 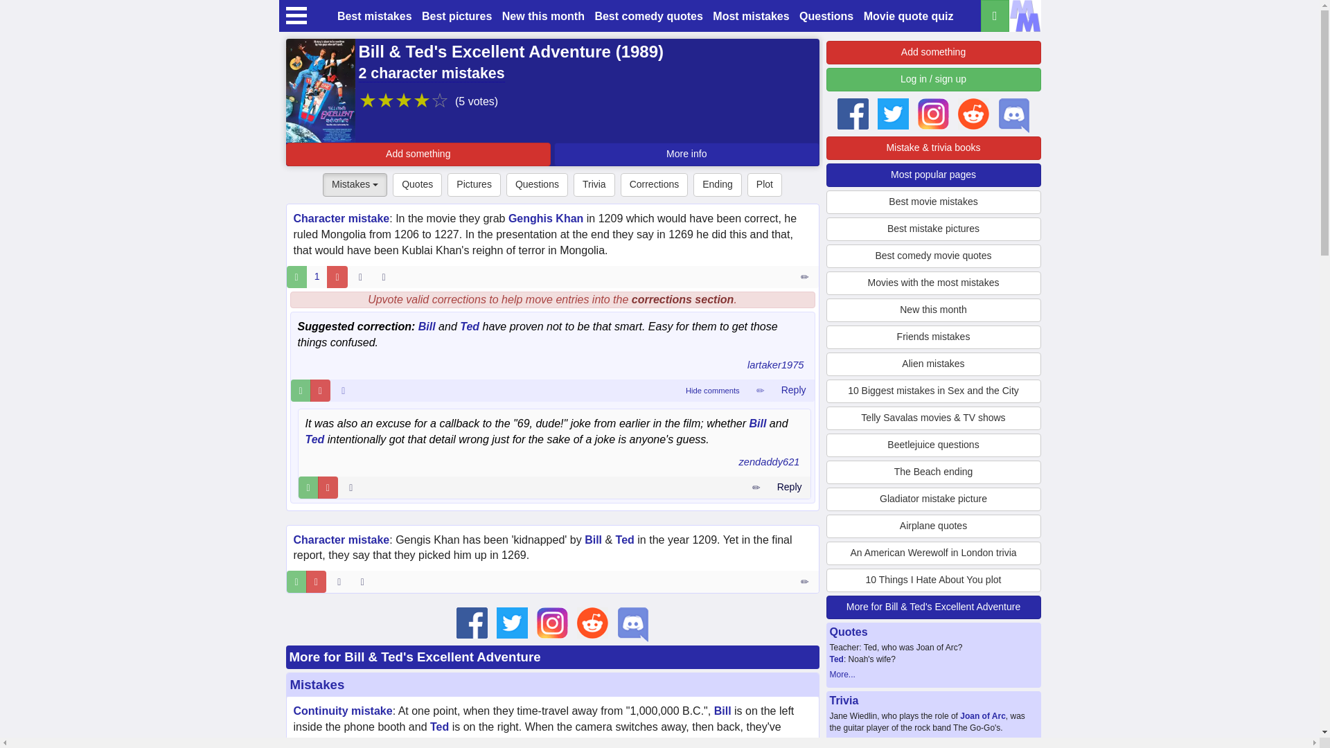 What do you see at coordinates (337, 277) in the screenshot?
I see `I dislike this` at bounding box center [337, 277].